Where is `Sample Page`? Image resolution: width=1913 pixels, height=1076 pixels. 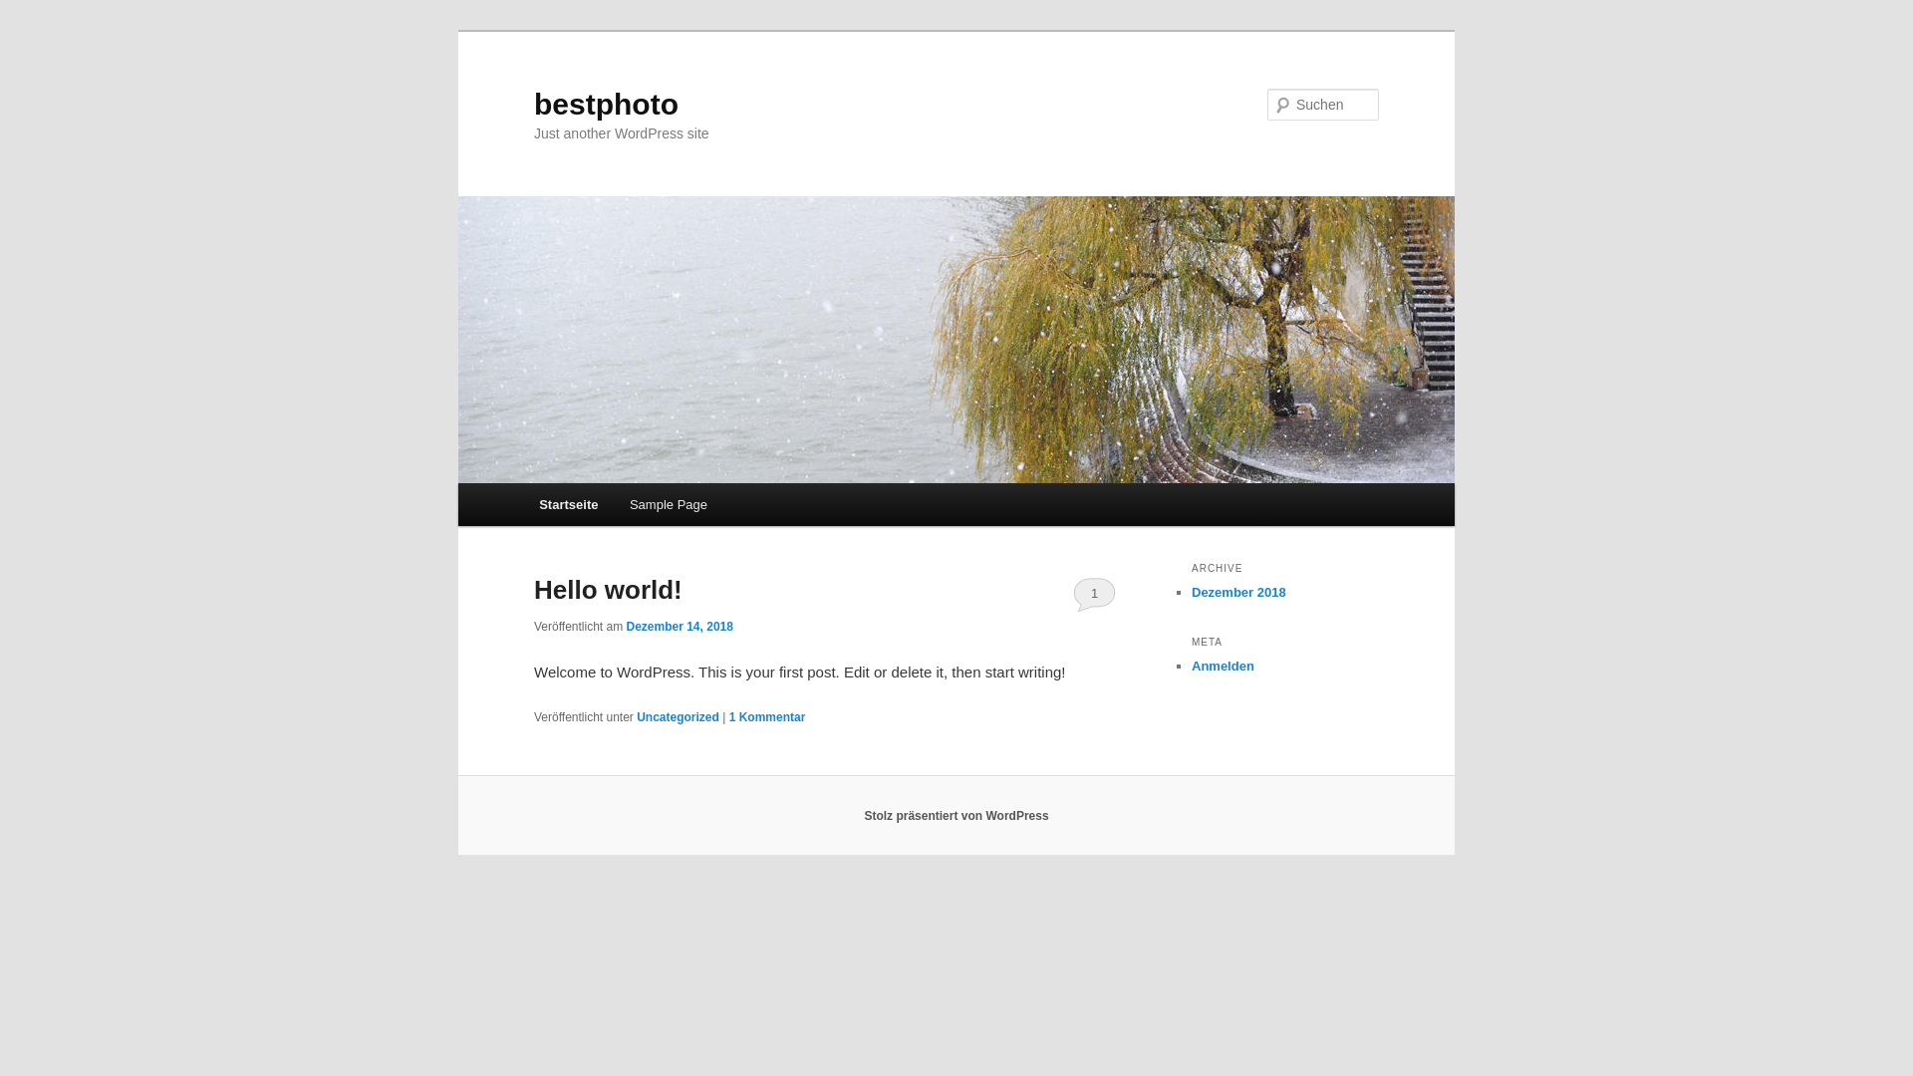
Sample Page is located at coordinates (669, 504).